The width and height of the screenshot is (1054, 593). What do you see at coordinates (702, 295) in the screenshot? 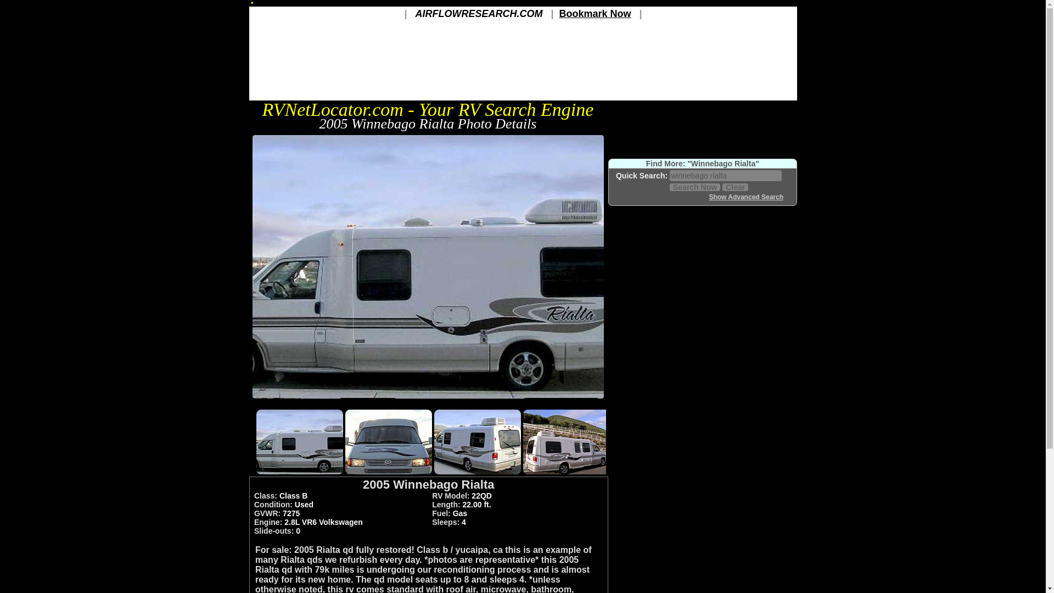
I see `Advertisement` at bounding box center [702, 295].